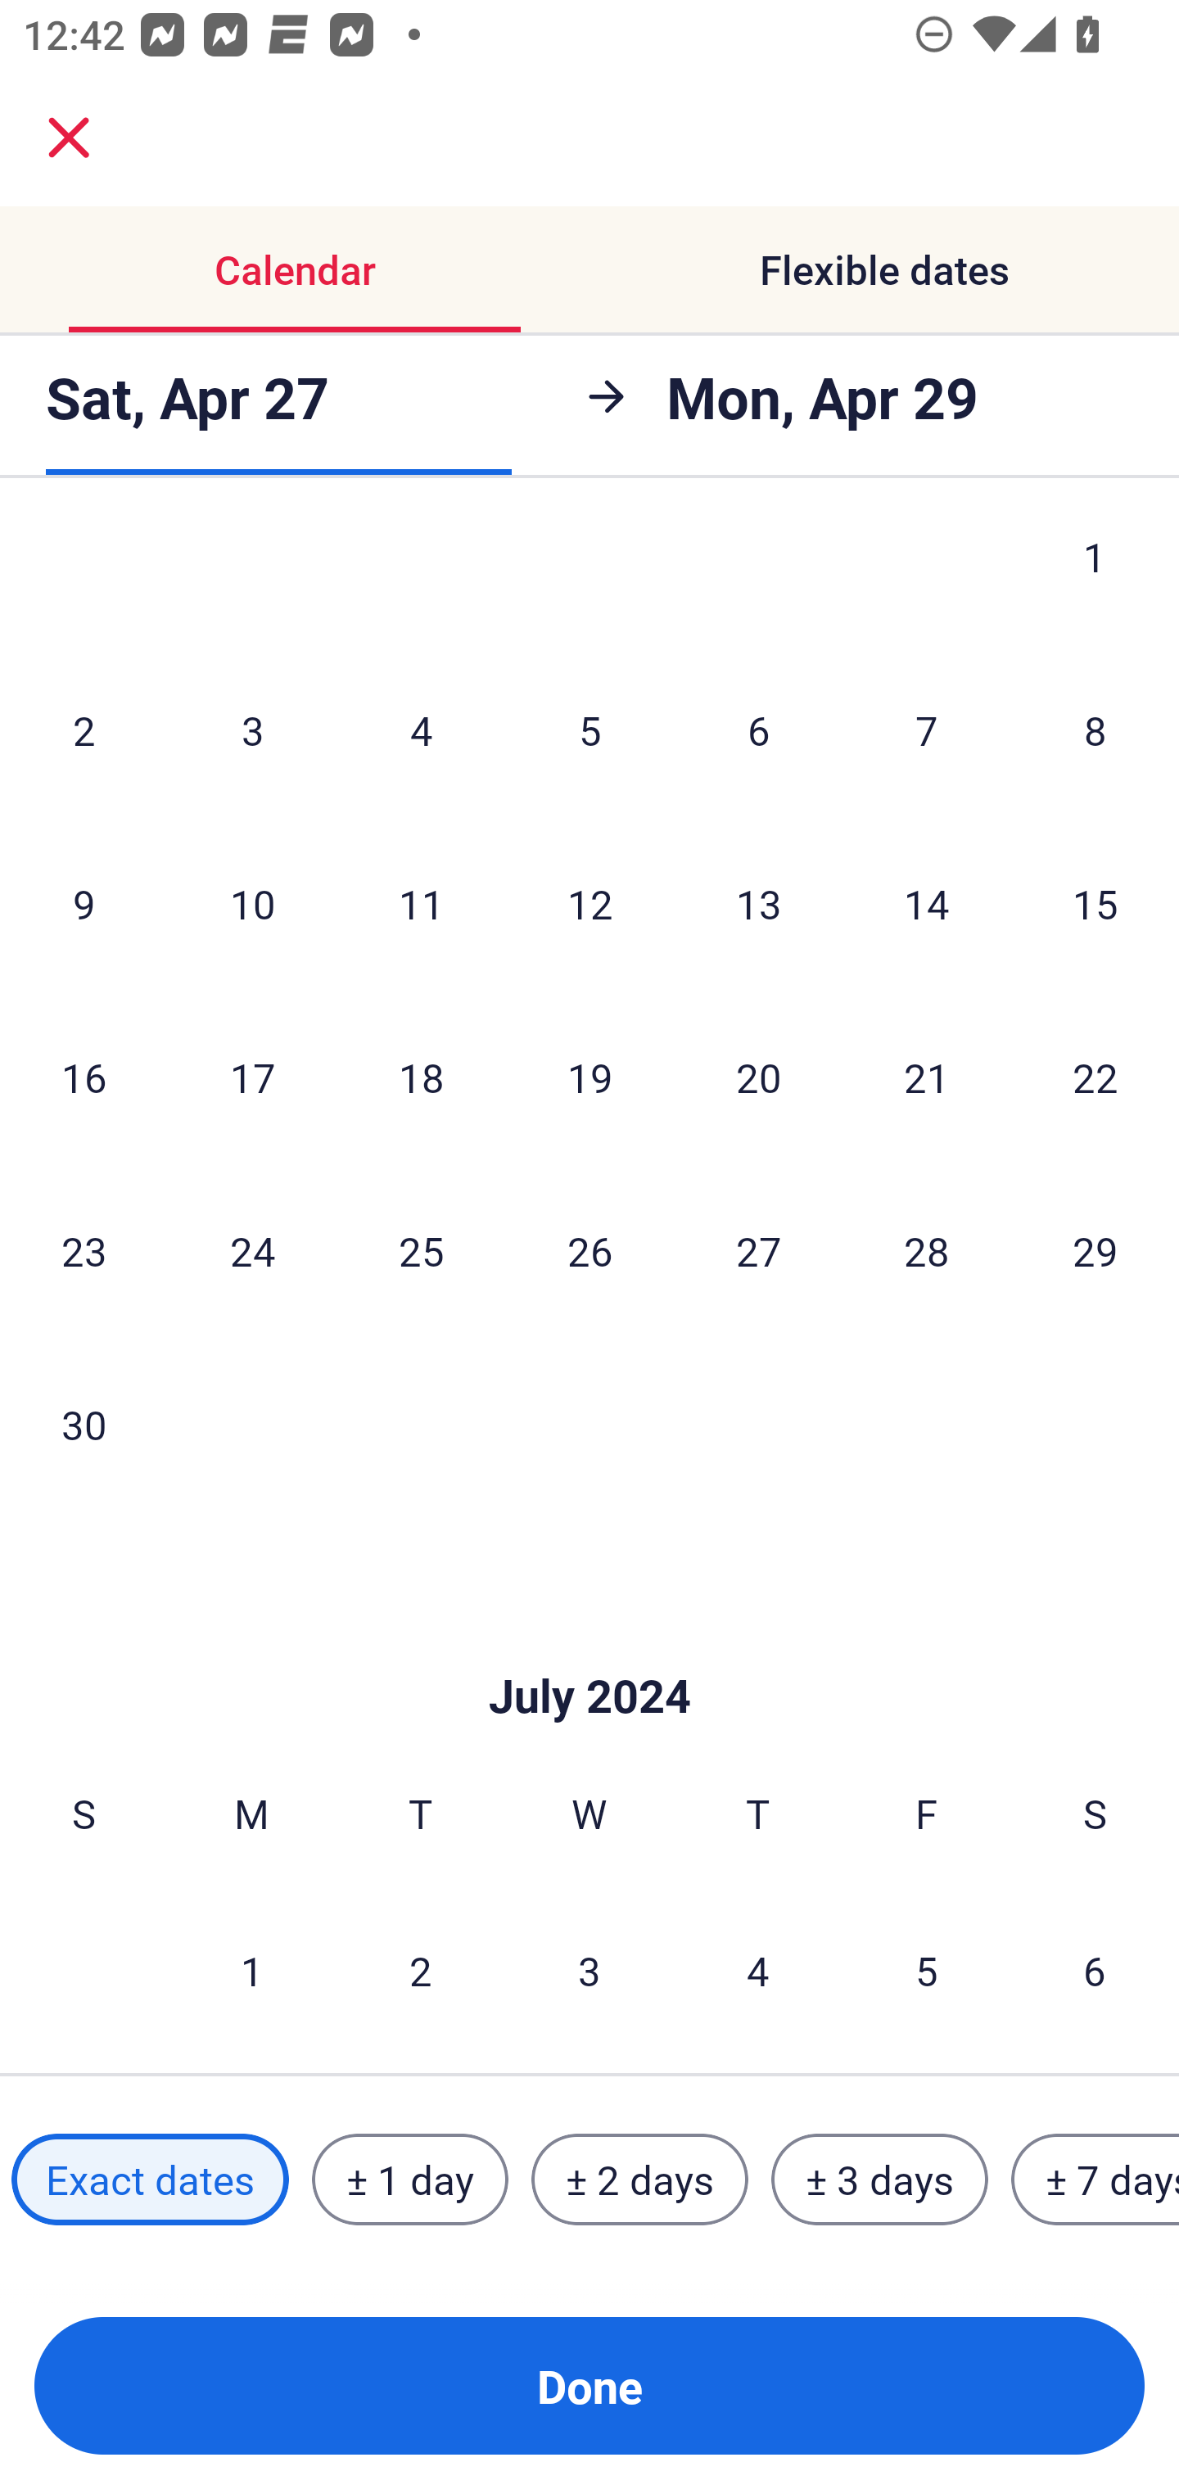 This screenshot has width=1179, height=2489. What do you see at coordinates (251, 1970) in the screenshot?
I see `1 Monday, July 1, 2024` at bounding box center [251, 1970].